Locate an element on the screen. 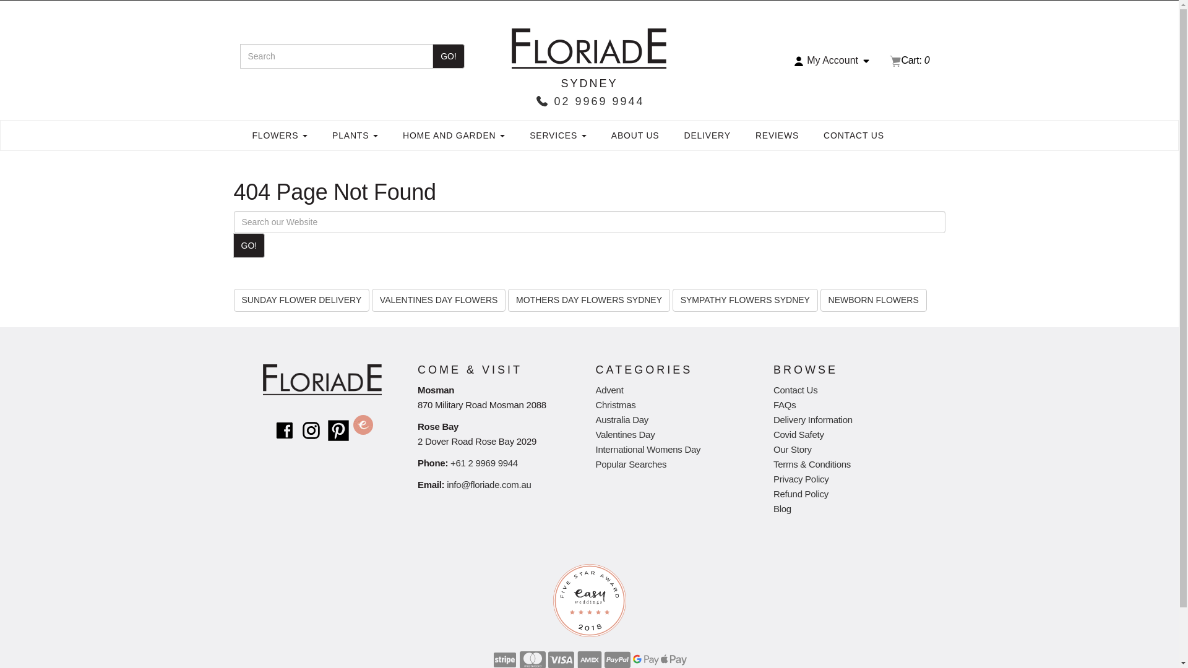 The height and width of the screenshot is (668, 1188). Australia Day is located at coordinates (622, 419).